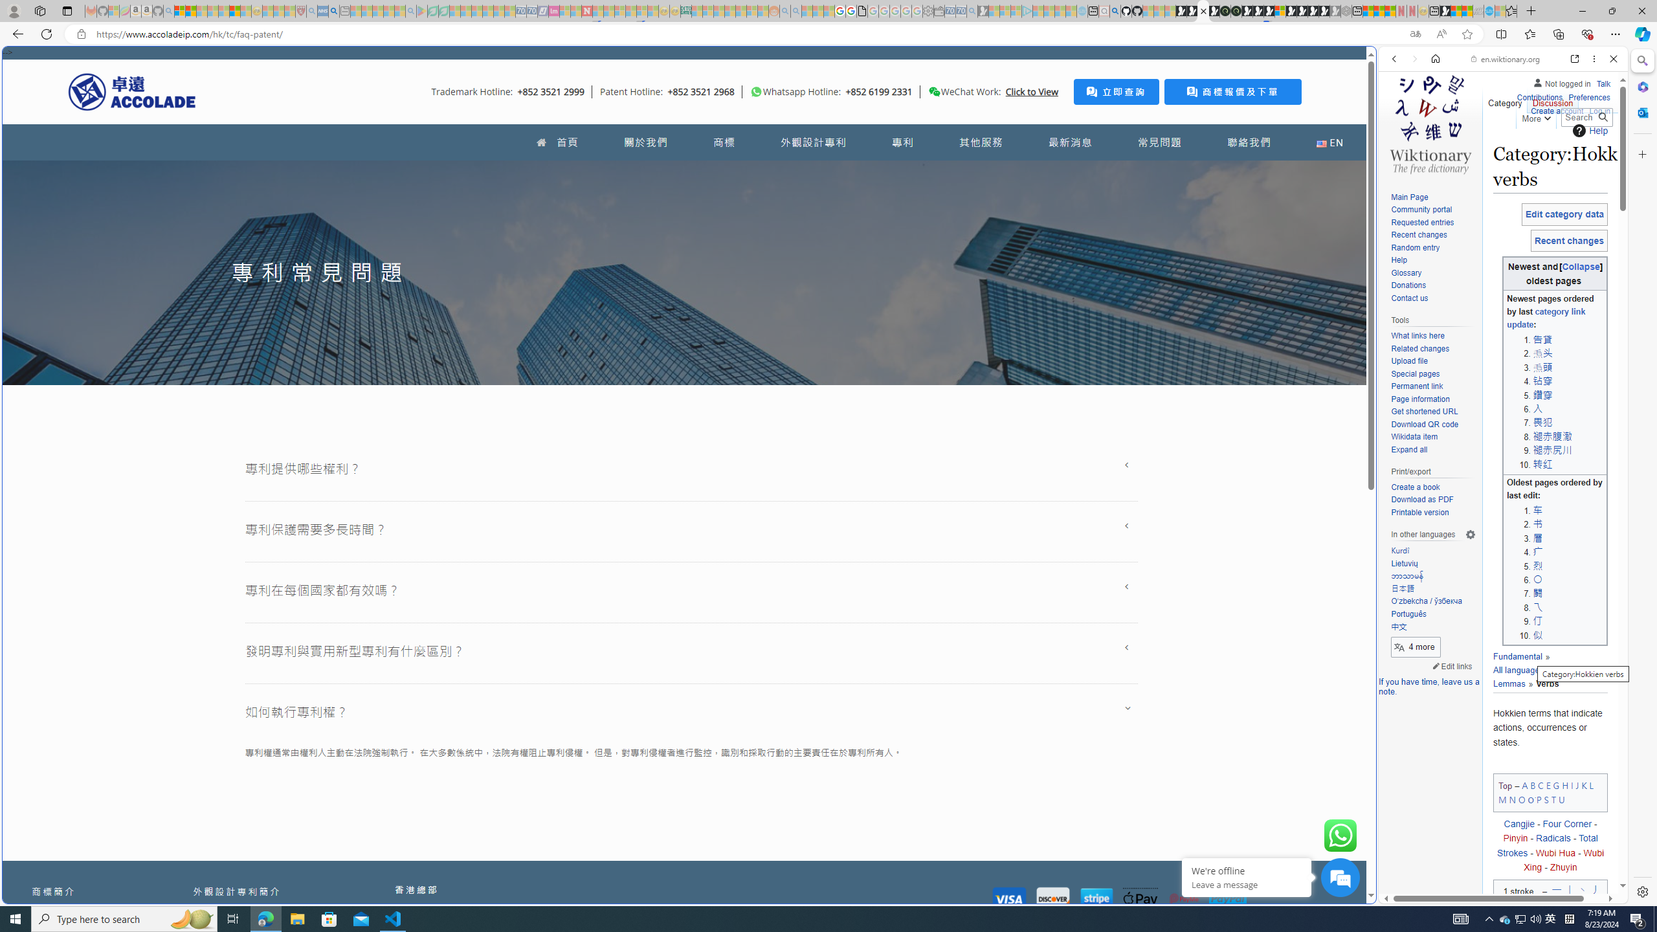 The image size is (1657, 932). I want to click on Download as PDF, so click(1433, 500).